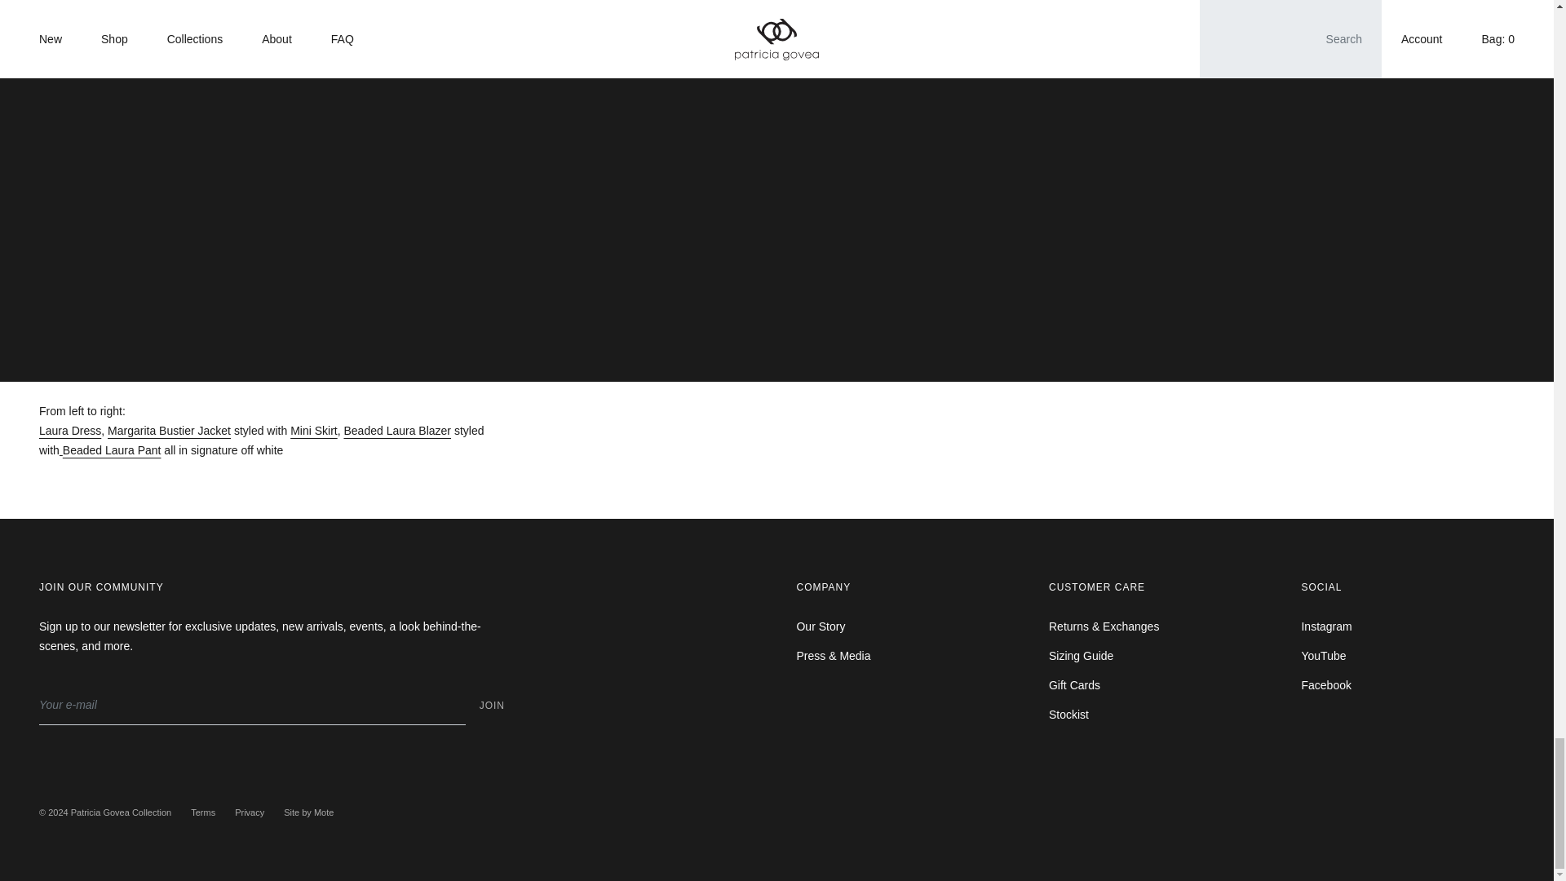 This screenshot has height=881, width=1566. What do you see at coordinates (313, 430) in the screenshot?
I see `White Mini Skirt` at bounding box center [313, 430].